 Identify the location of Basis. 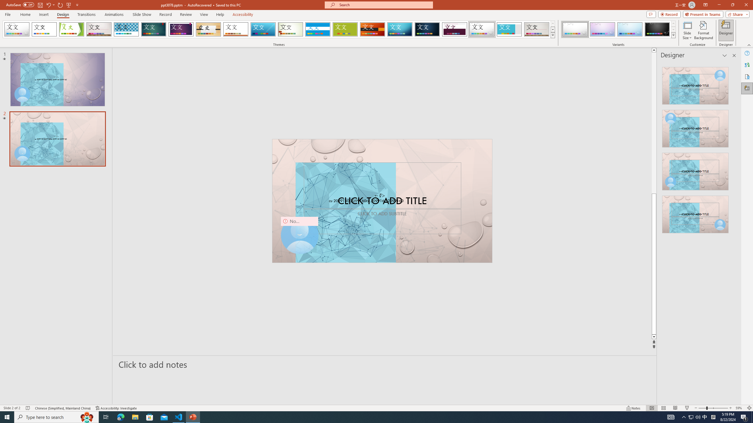
(345, 29).